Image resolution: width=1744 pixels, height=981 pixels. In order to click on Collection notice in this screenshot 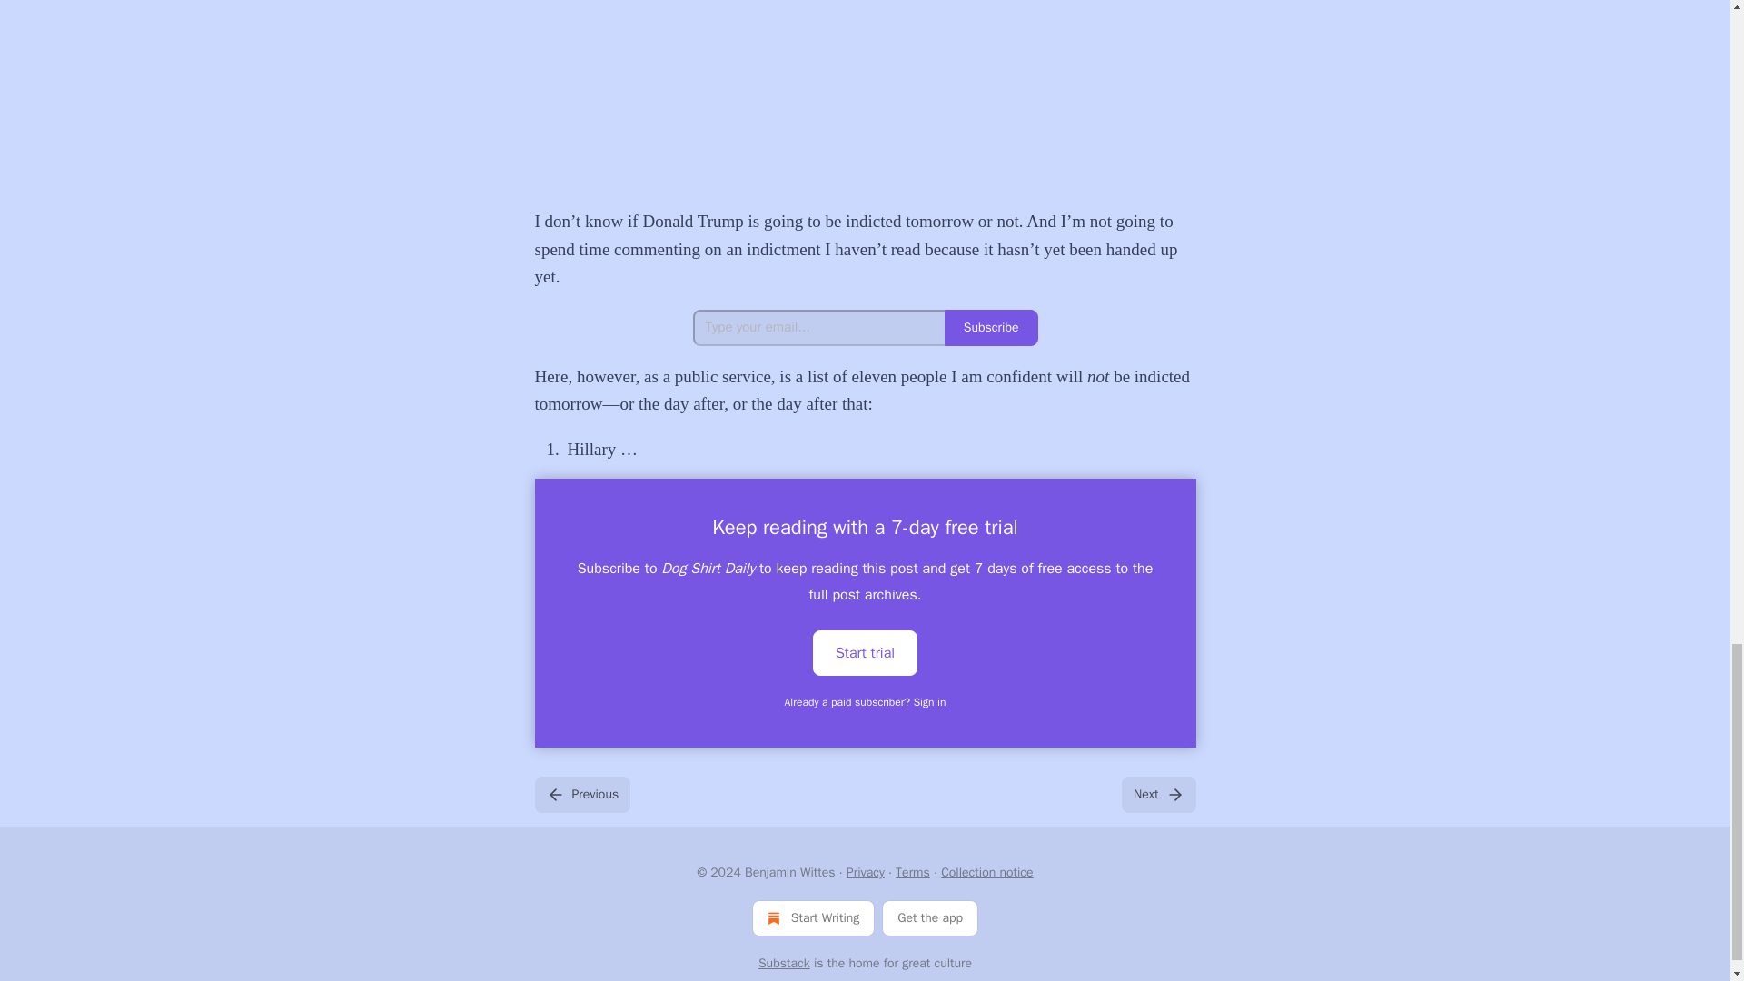, I will do `click(986, 872)`.